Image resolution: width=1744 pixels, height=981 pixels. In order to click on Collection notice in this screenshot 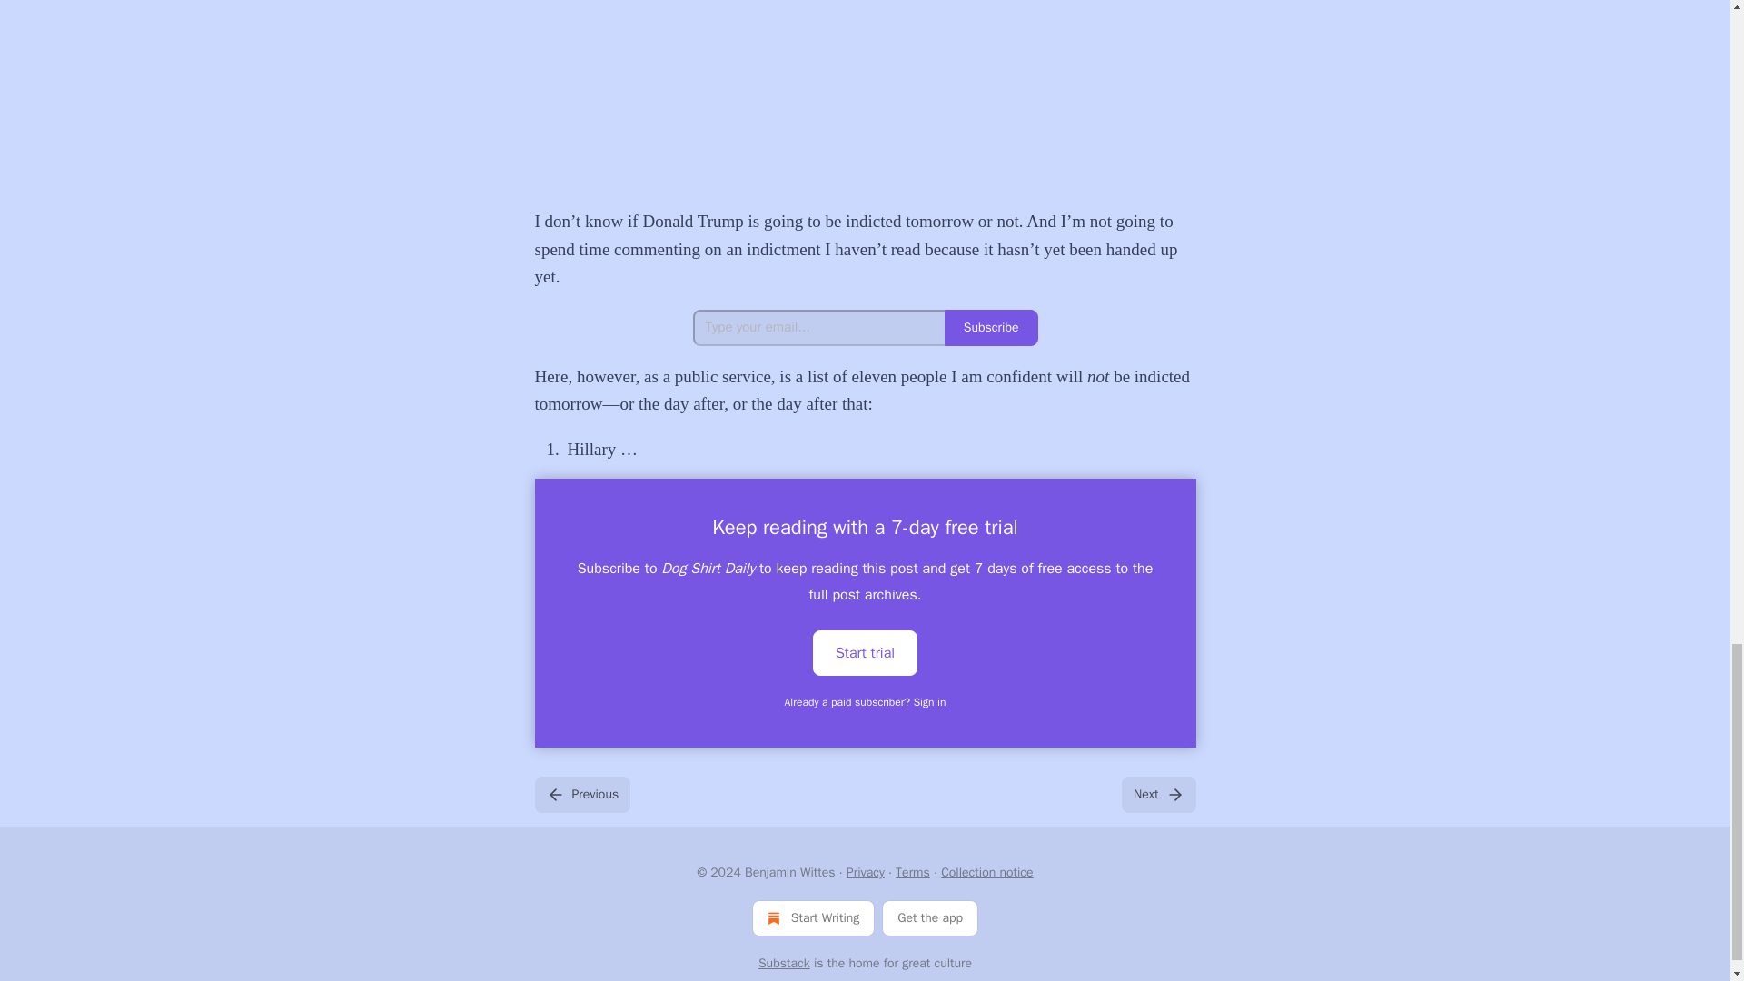, I will do `click(986, 872)`.